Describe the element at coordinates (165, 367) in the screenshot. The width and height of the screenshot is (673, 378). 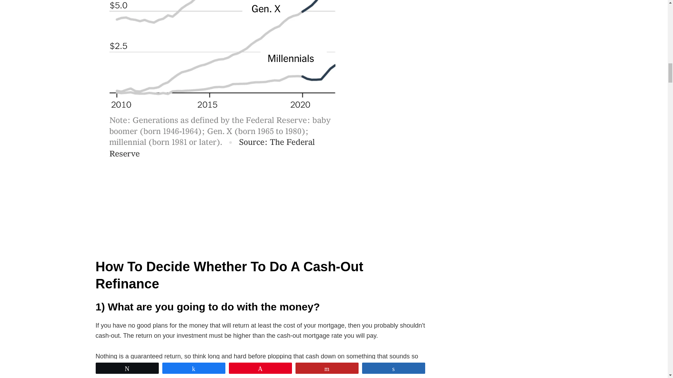
I see `Treasury bonds` at that location.